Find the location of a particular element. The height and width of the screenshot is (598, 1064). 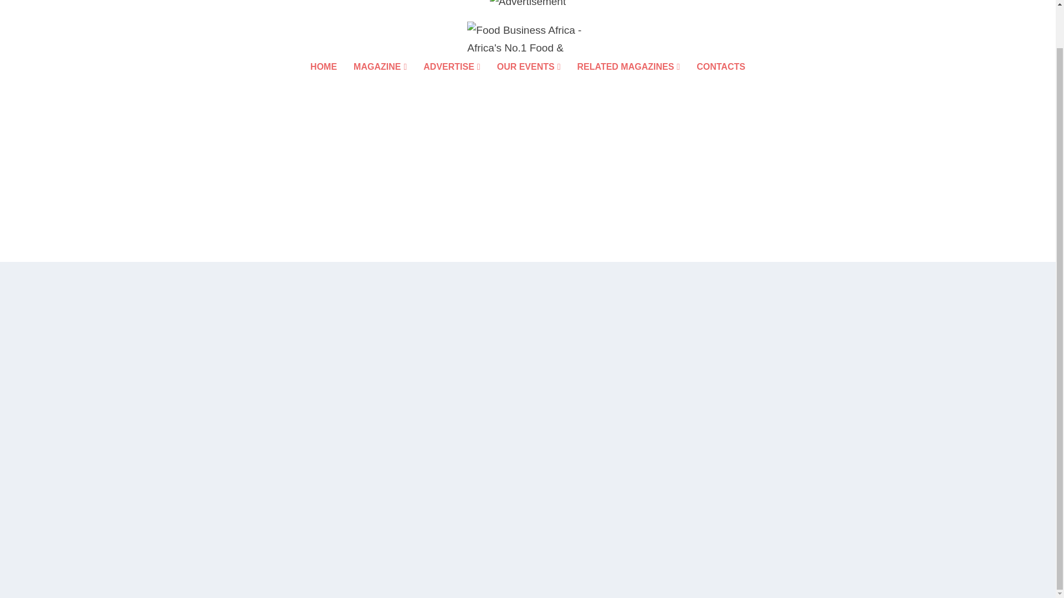

OUR EVENTS is located at coordinates (529, 82).